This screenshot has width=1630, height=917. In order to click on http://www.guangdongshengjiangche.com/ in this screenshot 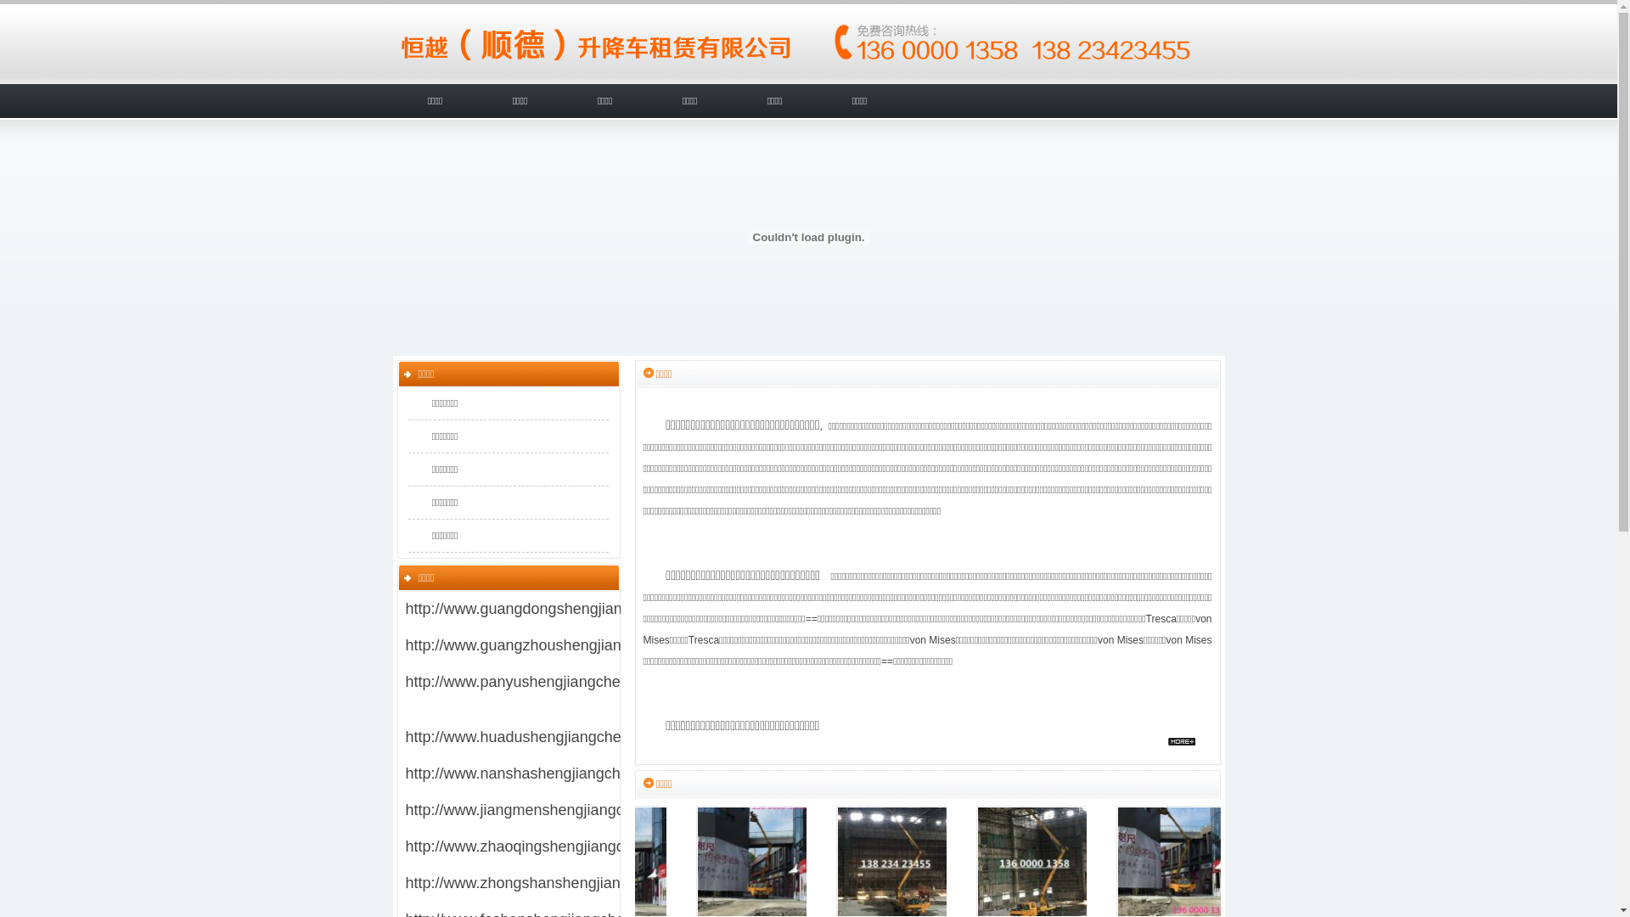, I will do `click(549, 609)`.